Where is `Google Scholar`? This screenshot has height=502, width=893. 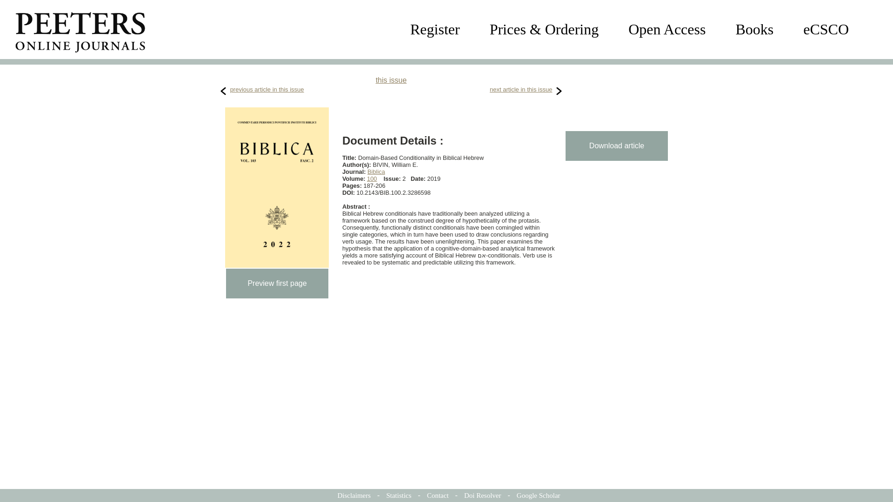 Google Scholar is located at coordinates (539, 495).